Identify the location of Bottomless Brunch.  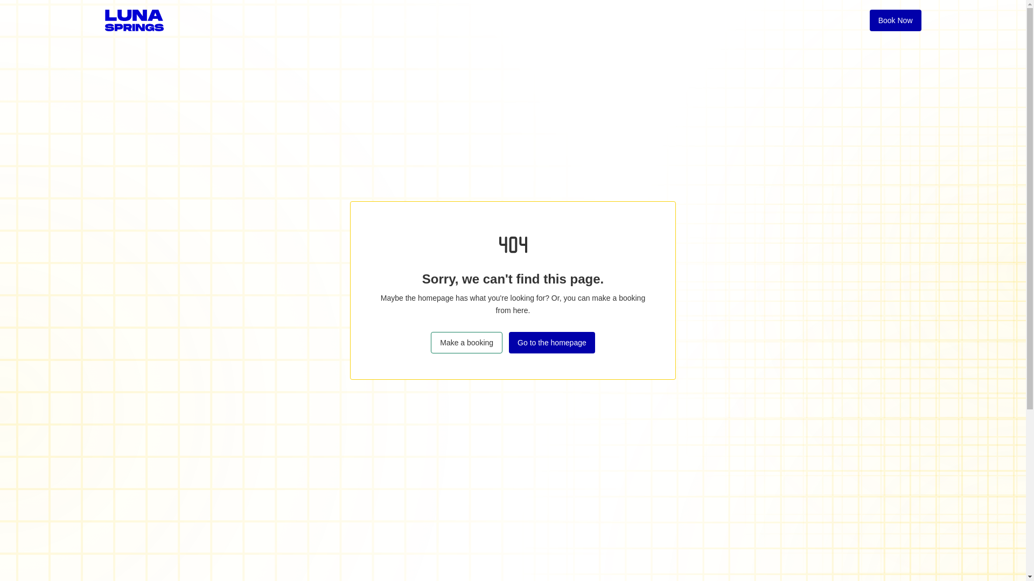
(410, 20).